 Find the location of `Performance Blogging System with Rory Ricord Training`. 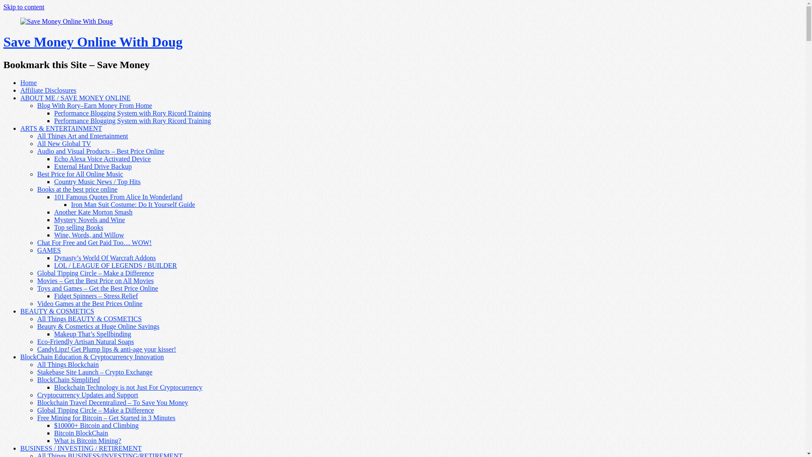

Performance Blogging System with Rory Ricord Training is located at coordinates (133, 113).